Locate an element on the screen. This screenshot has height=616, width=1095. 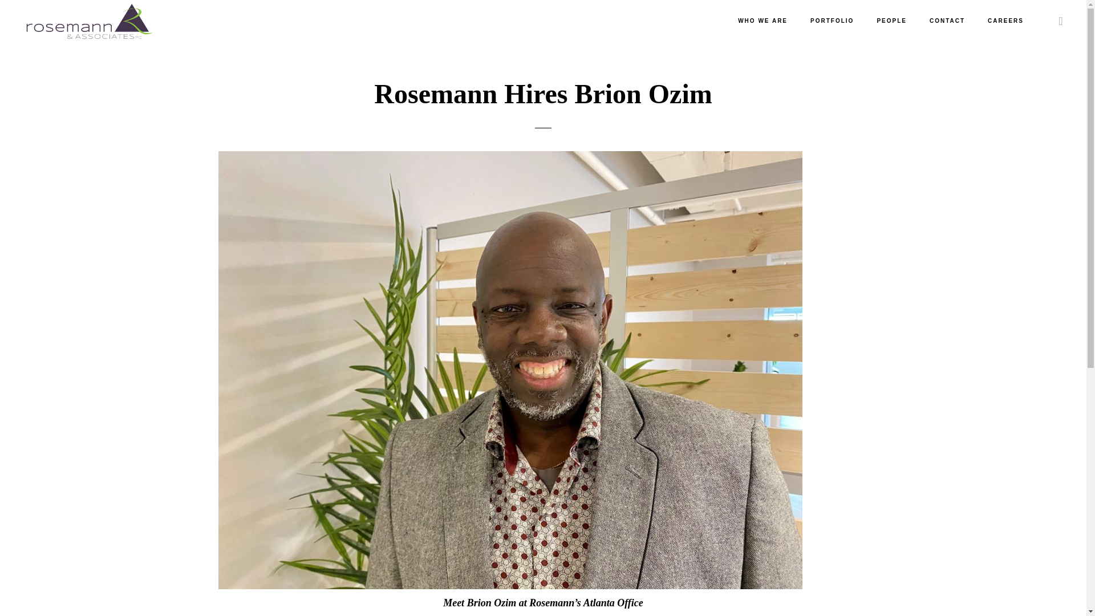
WHO WE ARE is located at coordinates (763, 21).